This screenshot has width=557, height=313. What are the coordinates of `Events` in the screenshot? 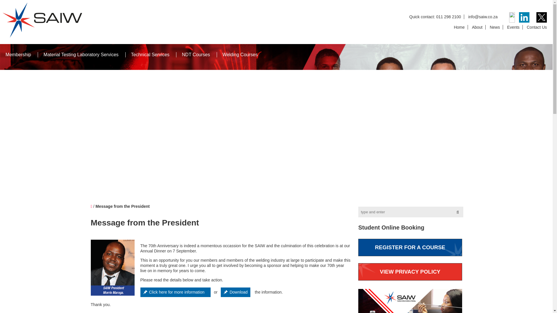 It's located at (513, 27).